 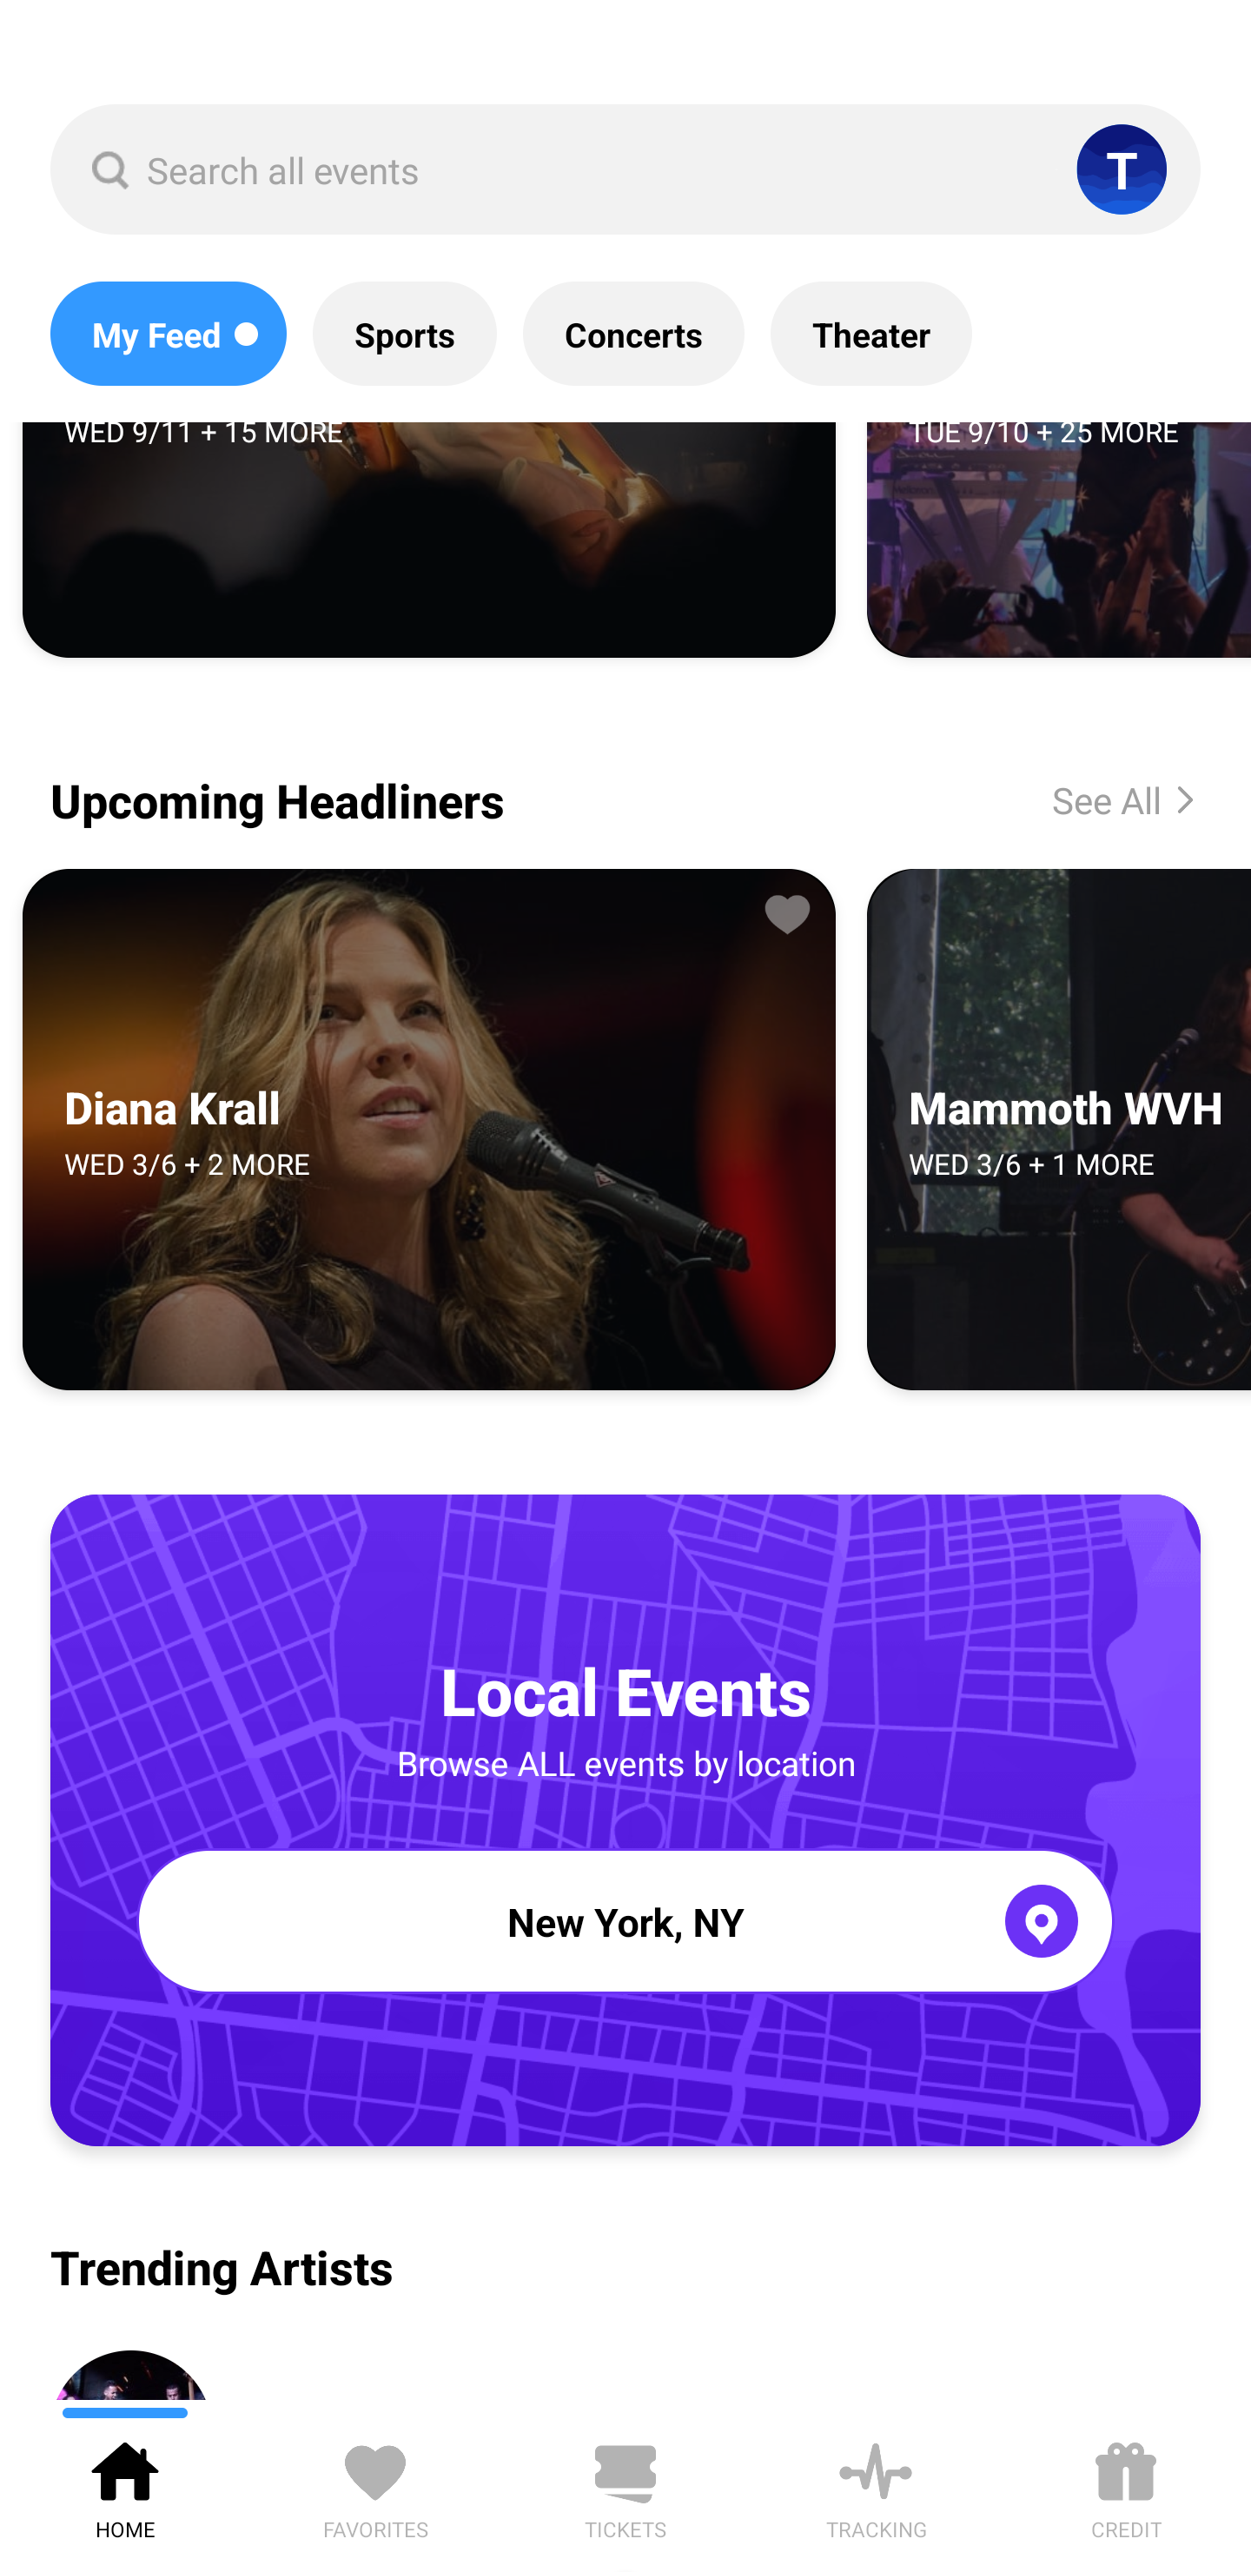 I want to click on FAVORITES, so click(x=375, y=2485).